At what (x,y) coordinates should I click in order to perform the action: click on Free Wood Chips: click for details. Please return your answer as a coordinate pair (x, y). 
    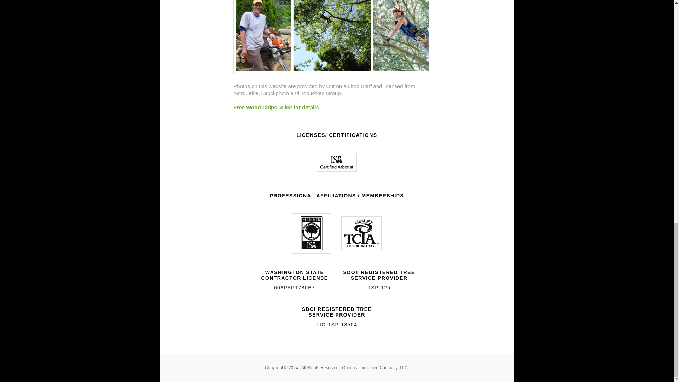
    Looking at the image, I should click on (276, 107).